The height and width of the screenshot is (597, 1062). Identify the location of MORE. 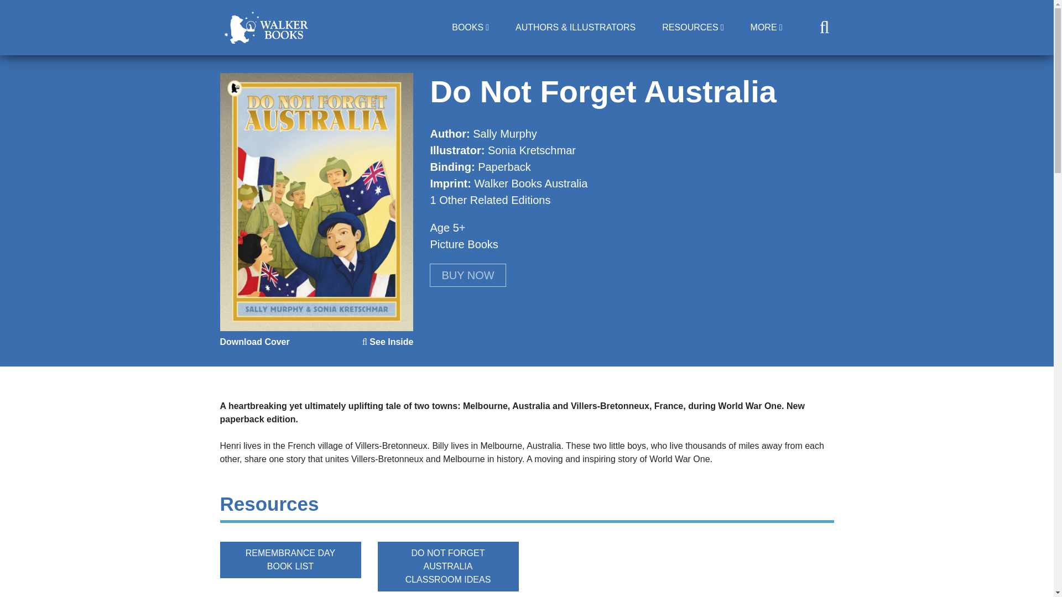
(766, 28).